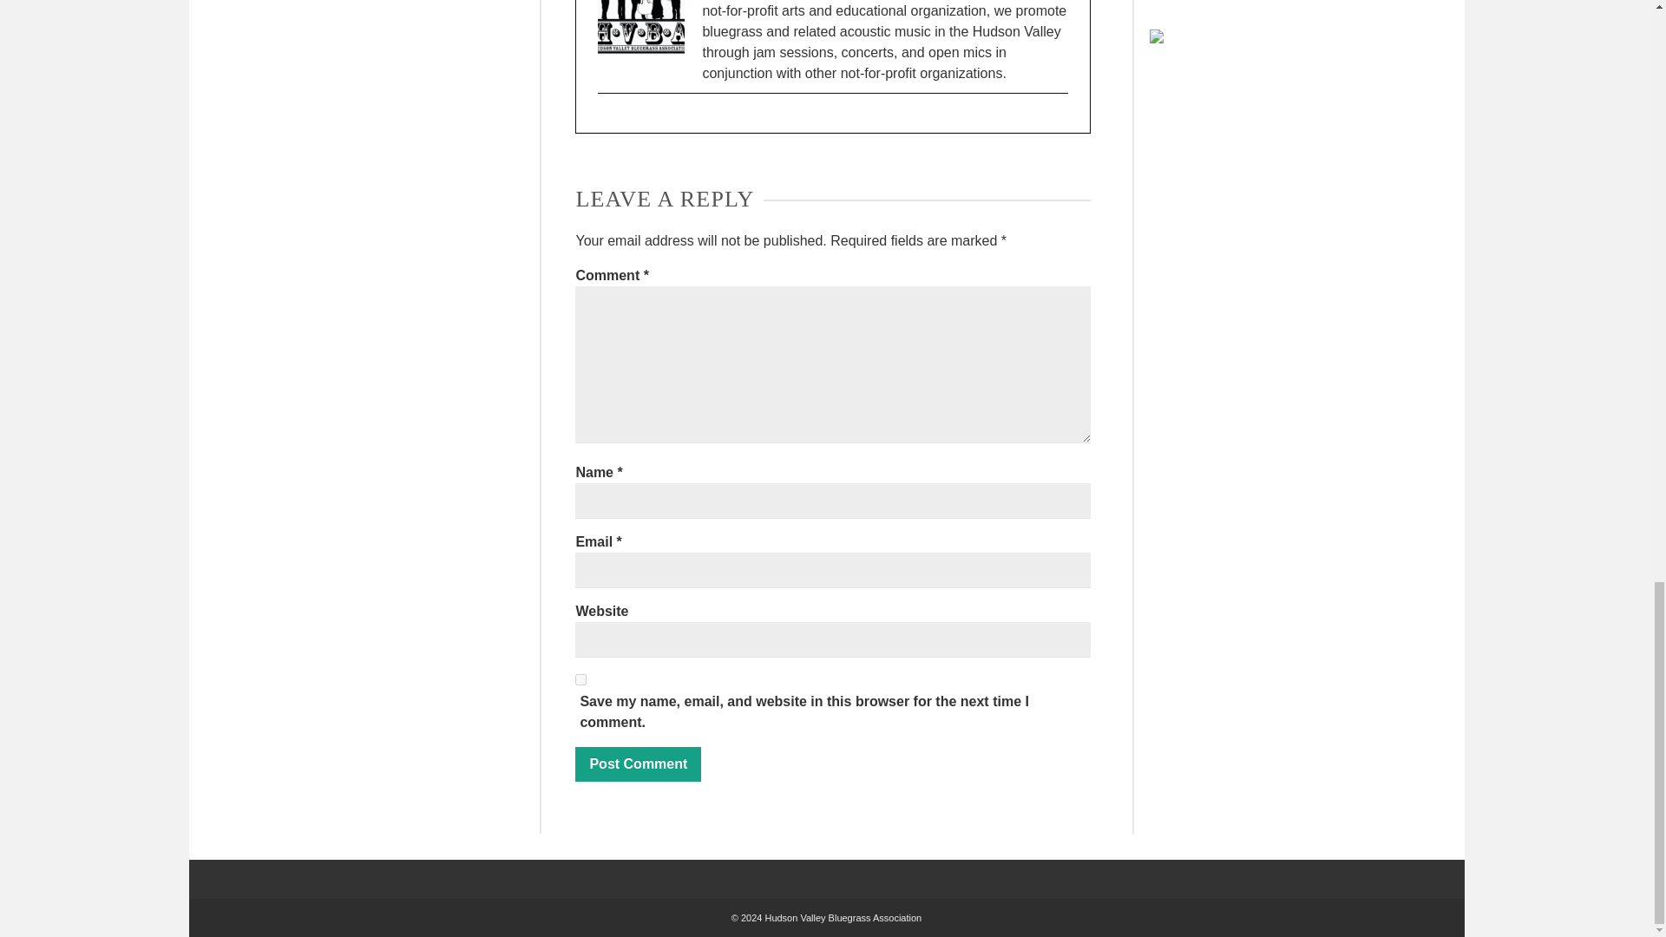 The height and width of the screenshot is (937, 1666). I want to click on Post Comment, so click(638, 763).